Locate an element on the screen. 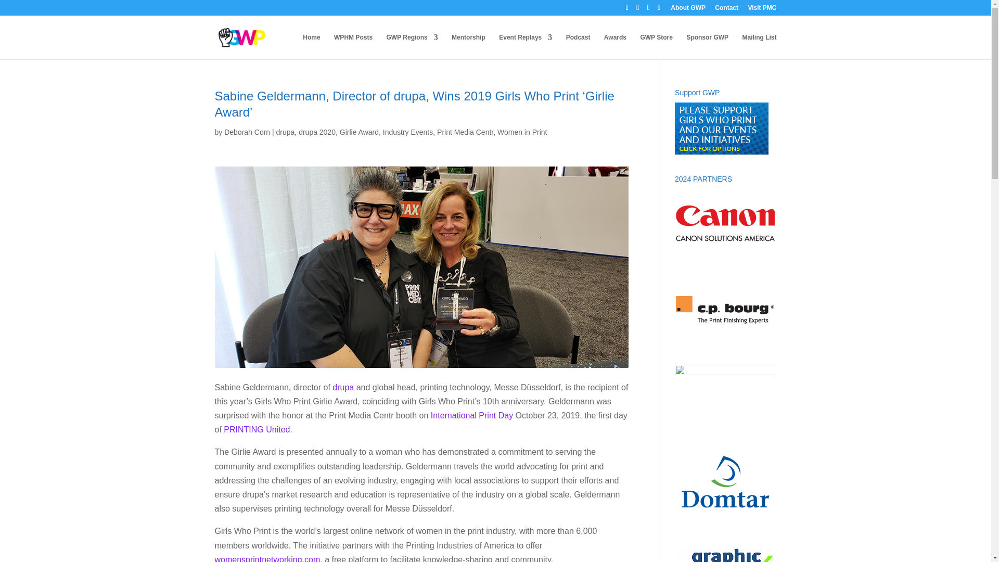 The height and width of the screenshot is (562, 999). drupa is located at coordinates (285, 132).